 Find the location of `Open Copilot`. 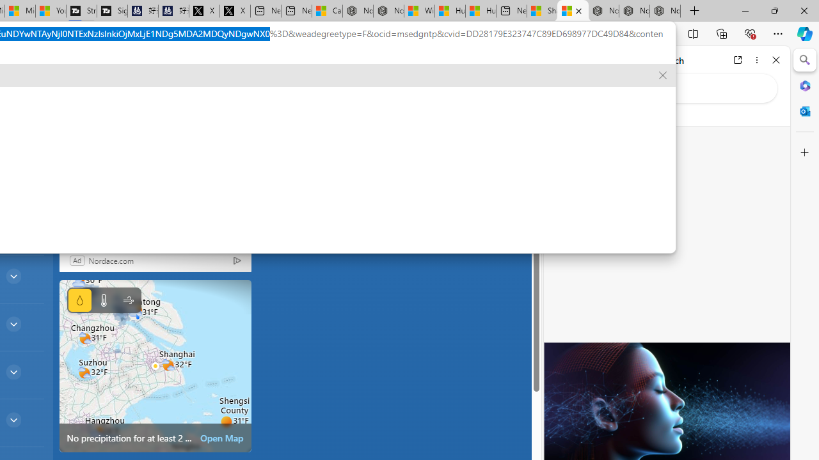

Open Copilot is located at coordinates (84, 68).